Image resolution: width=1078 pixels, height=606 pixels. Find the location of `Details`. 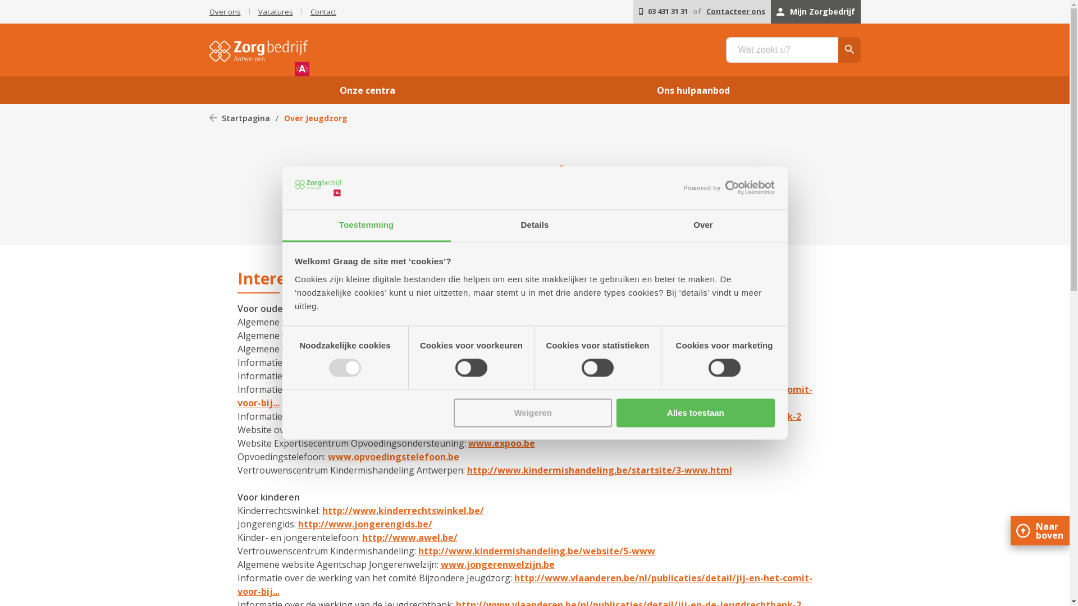

Details is located at coordinates (535, 226).